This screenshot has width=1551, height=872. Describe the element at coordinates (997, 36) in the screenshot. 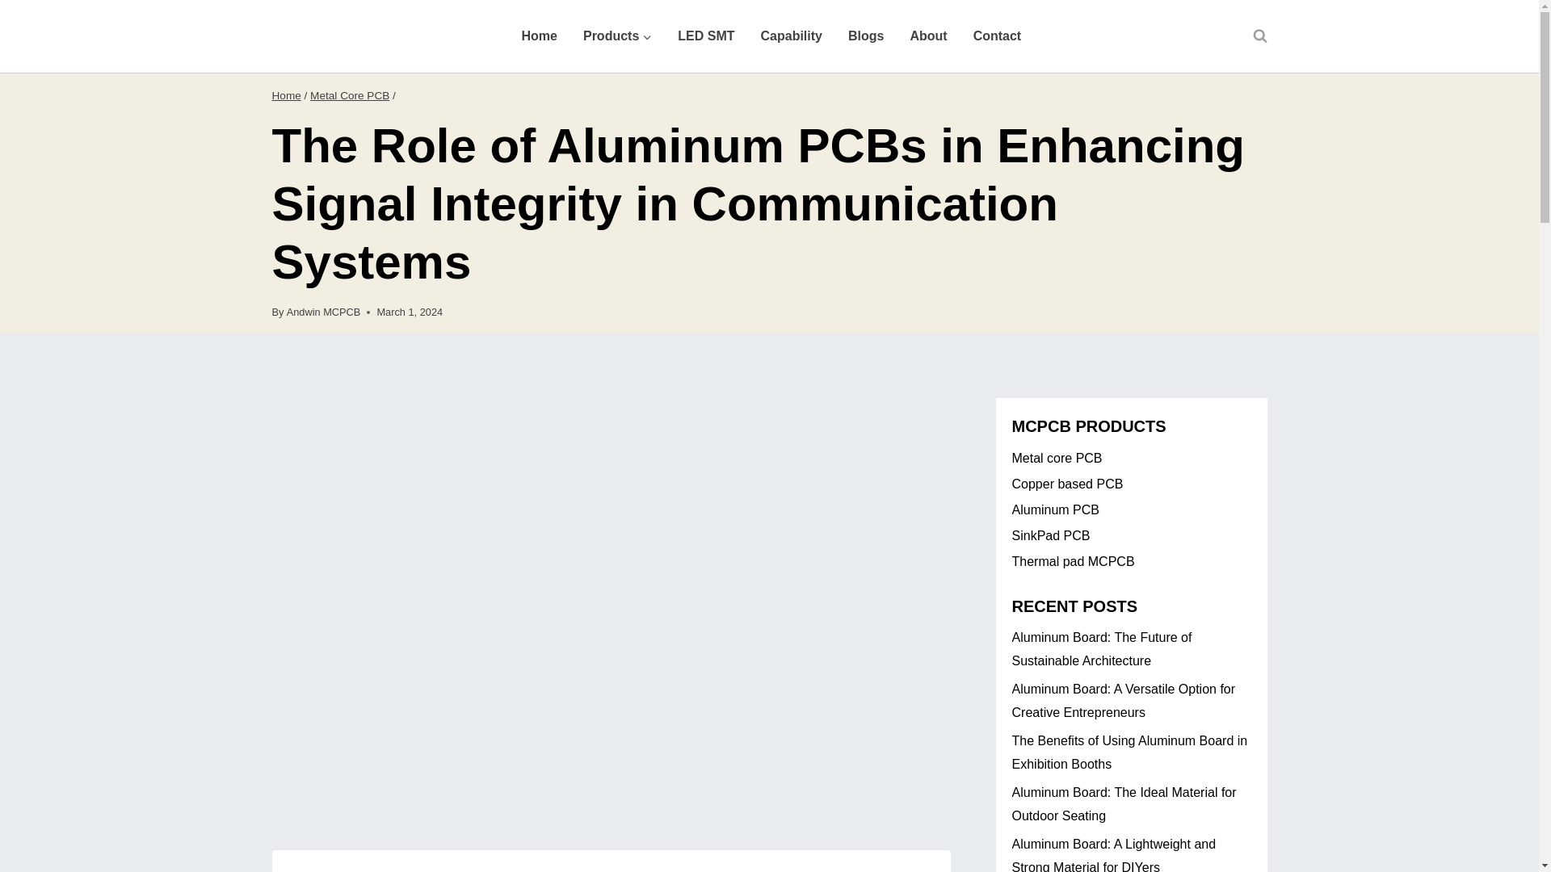

I see `Contact` at that location.